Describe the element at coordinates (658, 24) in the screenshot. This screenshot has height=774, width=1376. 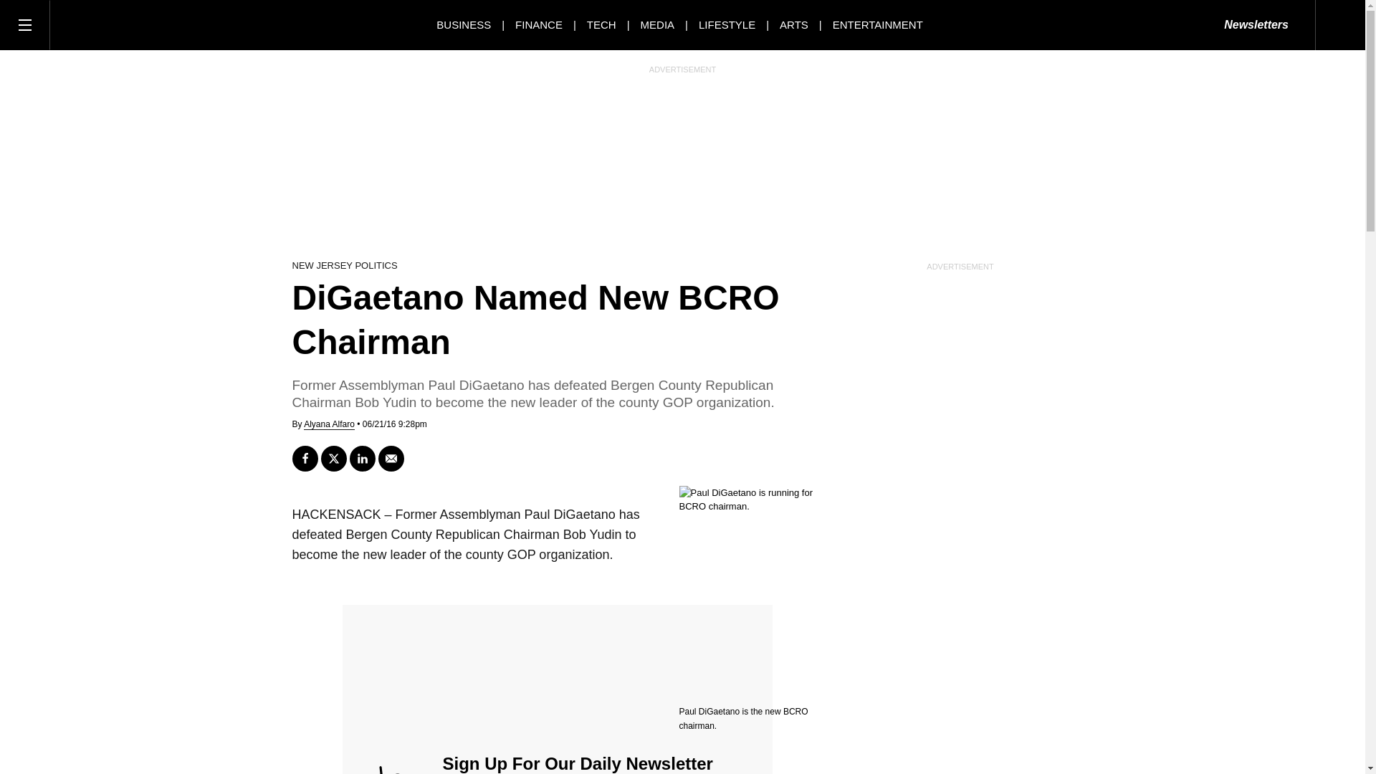
I see `MEDIA` at that location.